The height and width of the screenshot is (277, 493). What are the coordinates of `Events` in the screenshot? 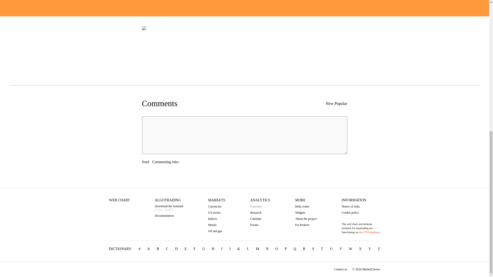 It's located at (260, 225).